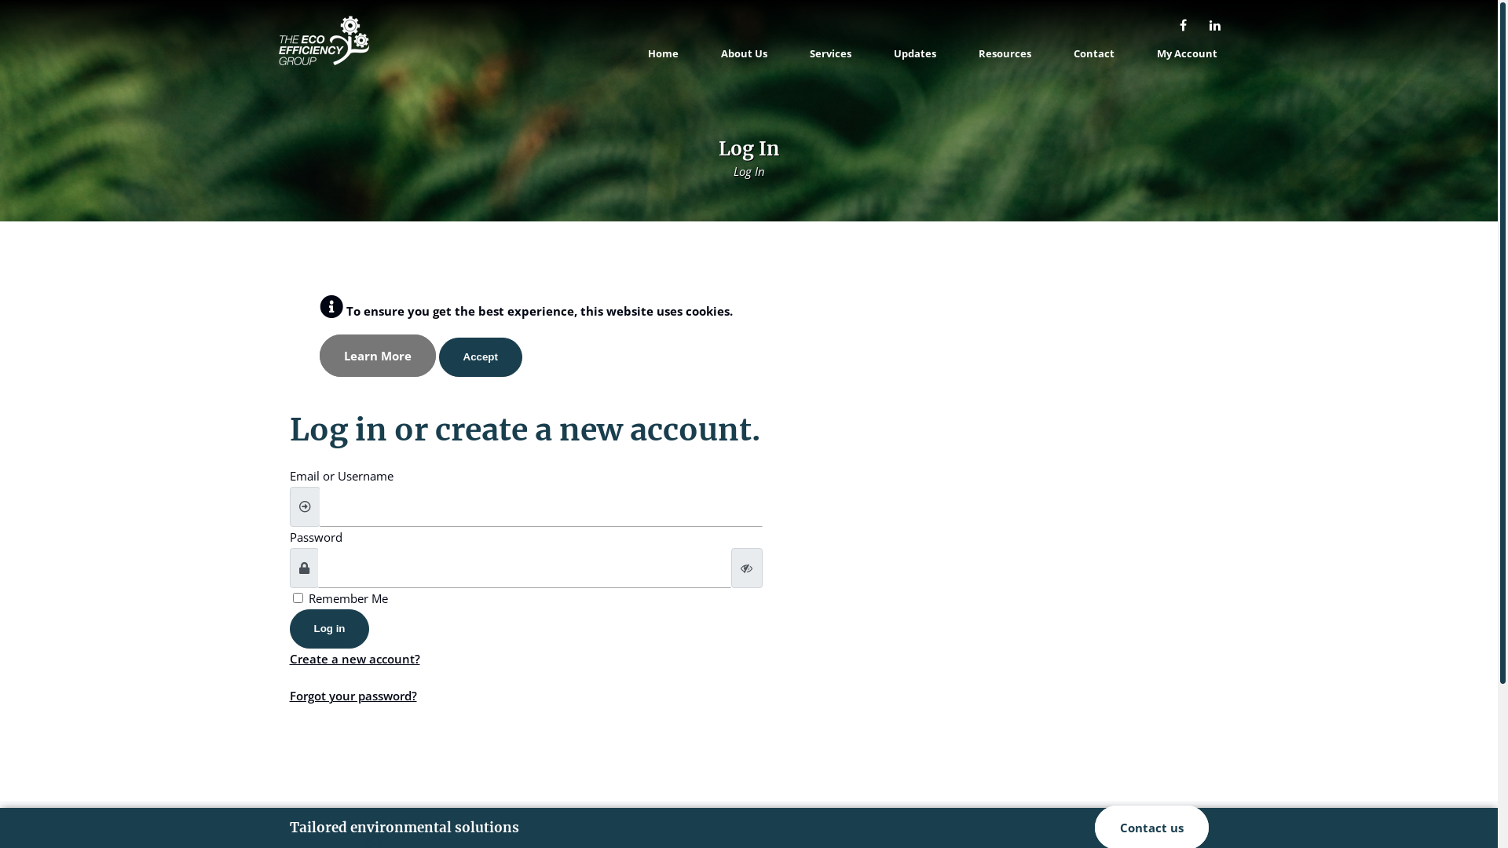  Describe the element at coordinates (353, 696) in the screenshot. I see `Forgot your password?` at that location.